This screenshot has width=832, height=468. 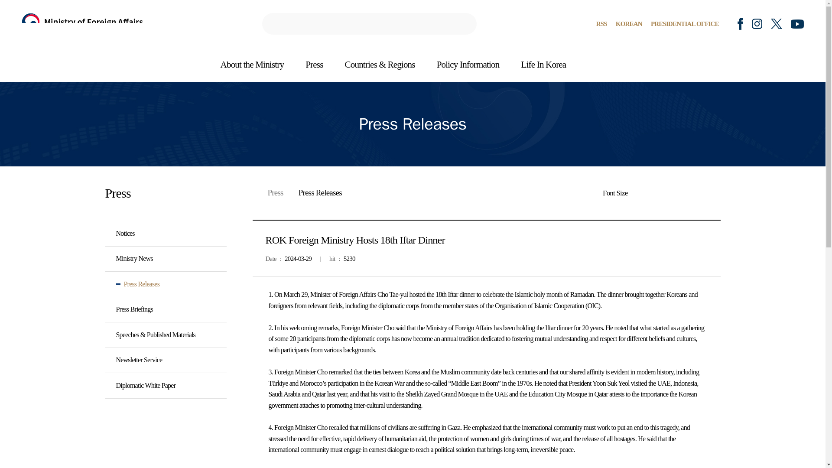 What do you see at coordinates (757, 23) in the screenshot?
I see `new window` at bounding box center [757, 23].